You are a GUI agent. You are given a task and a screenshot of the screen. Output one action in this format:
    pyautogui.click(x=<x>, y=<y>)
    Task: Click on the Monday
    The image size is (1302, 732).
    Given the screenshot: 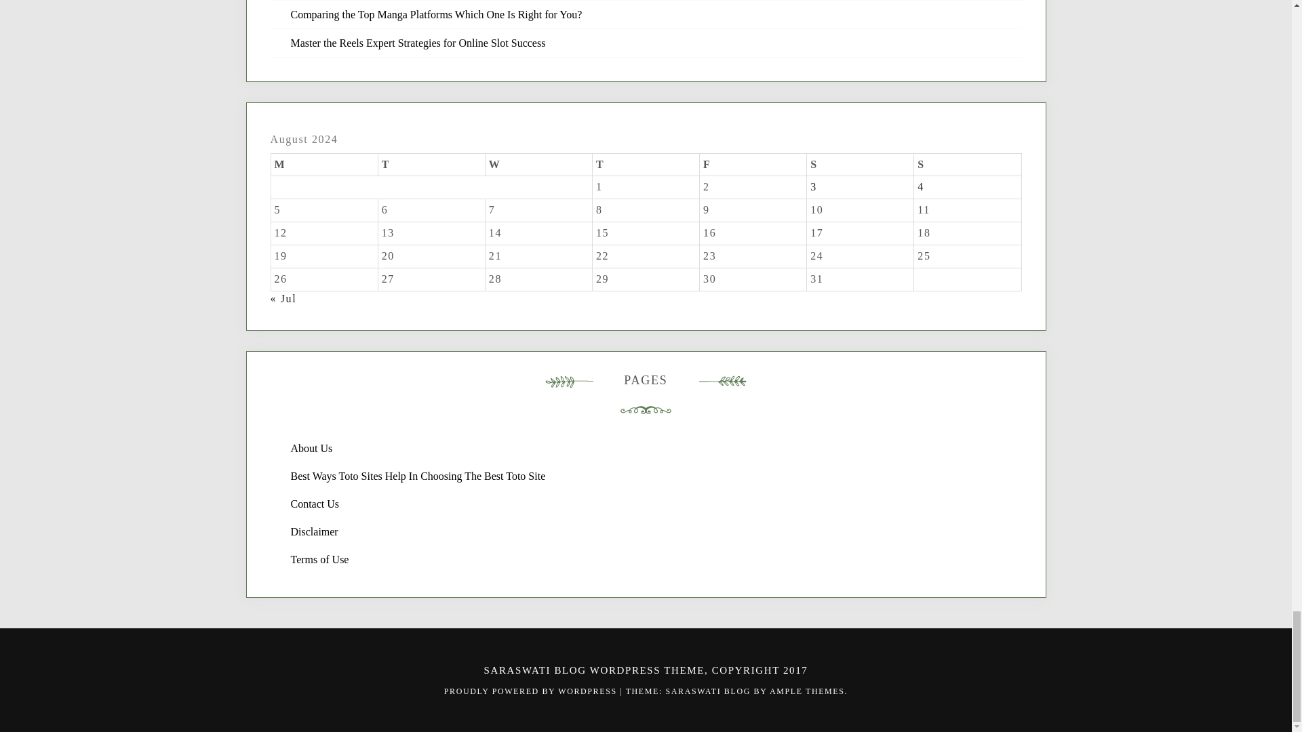 What is the action you would take?
    pyautogui.click(x=324, y=164)
    